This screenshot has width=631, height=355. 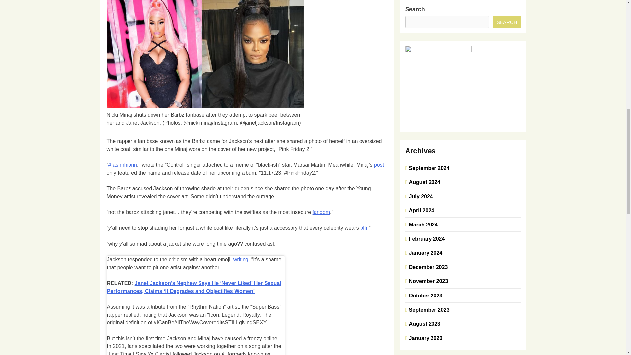 I want to click on bffr, so click(x=363, y=228).